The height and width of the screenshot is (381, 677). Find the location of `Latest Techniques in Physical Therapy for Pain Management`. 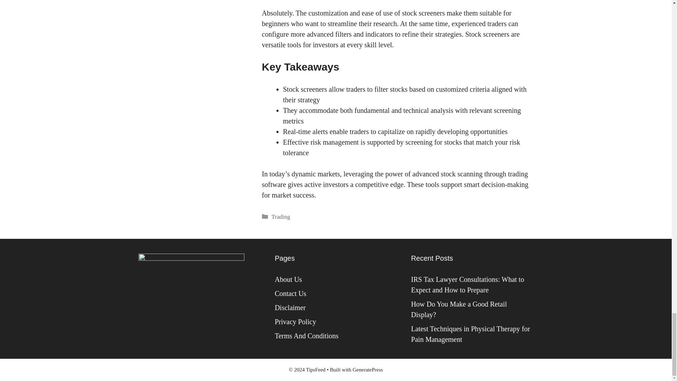

Latest Techniques in Physical Therapy for Pain Management is located at coordinates (470, 334).